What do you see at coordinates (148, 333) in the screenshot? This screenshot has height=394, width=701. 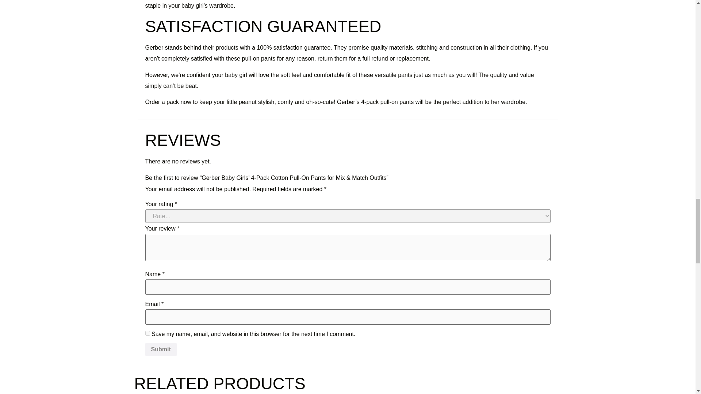 I see `yes` at bounding box center [148, 333].